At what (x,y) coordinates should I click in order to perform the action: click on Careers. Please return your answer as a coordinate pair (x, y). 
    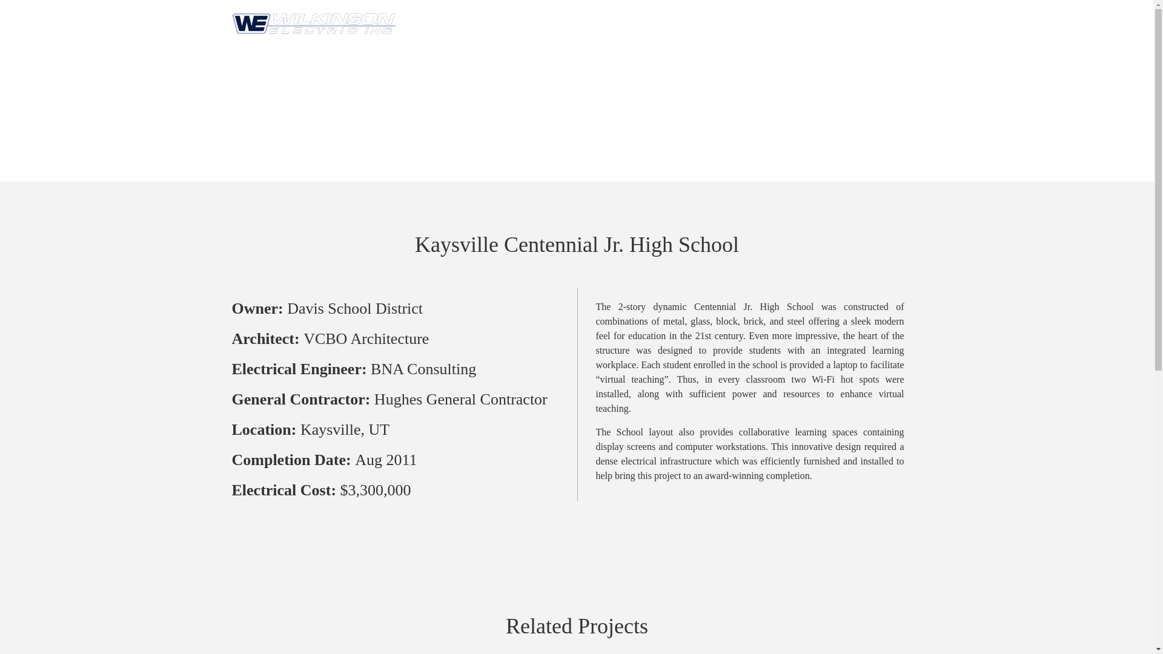
    Looking at the image, I should click on (754, 24).